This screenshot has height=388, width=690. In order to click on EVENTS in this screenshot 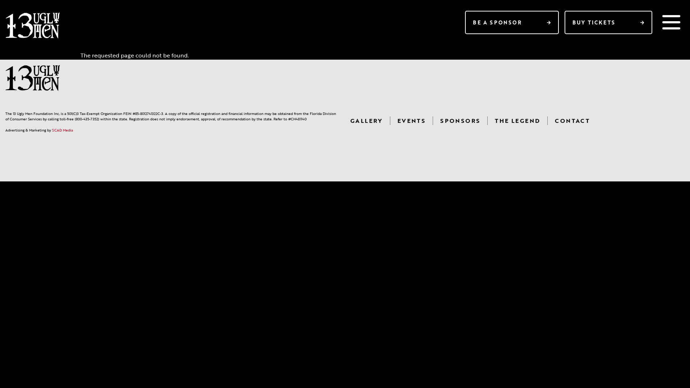, I will do `click(411, 121)`.